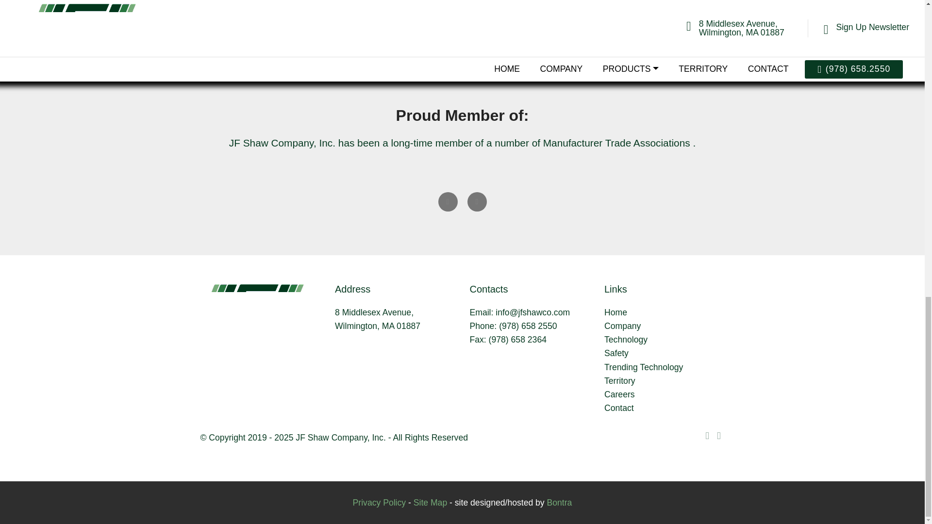  What do you see at coordinates (644, 367) in the screenshot?
I see `Trending Technology` at bounding box center [644, 367].